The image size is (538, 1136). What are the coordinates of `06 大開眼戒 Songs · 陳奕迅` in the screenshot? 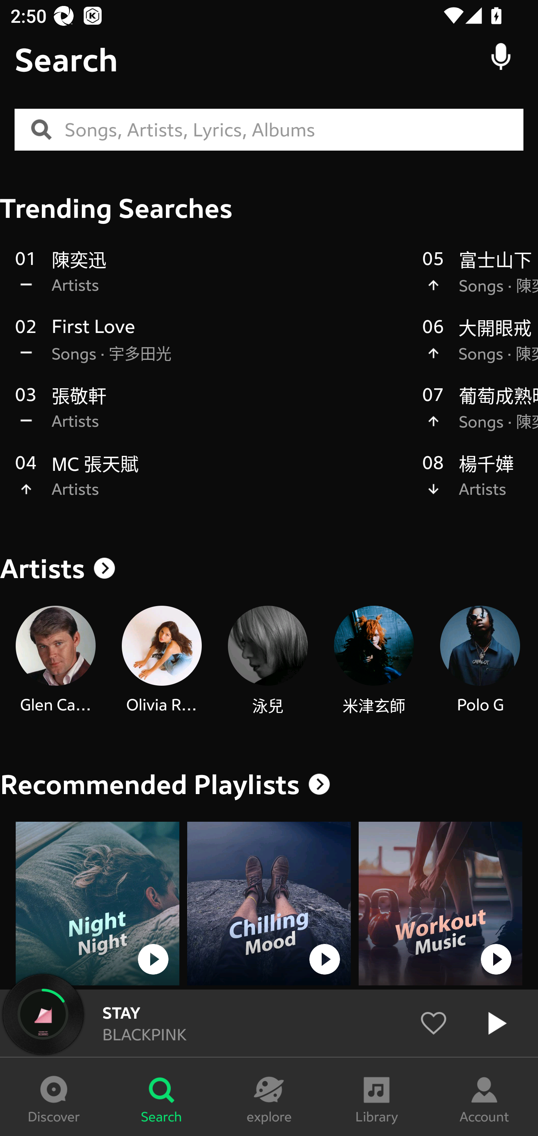 It's located at (480, 348).